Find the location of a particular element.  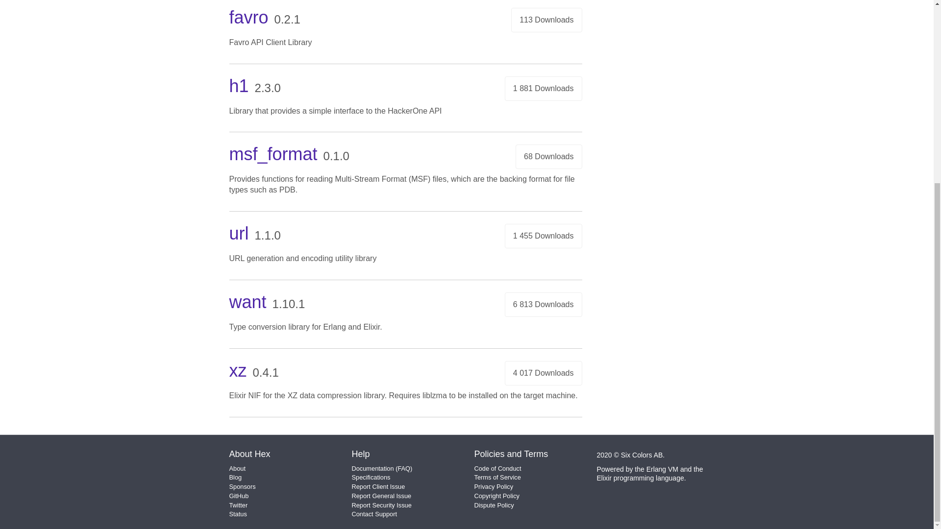

url is located at coordinates (239, 233).